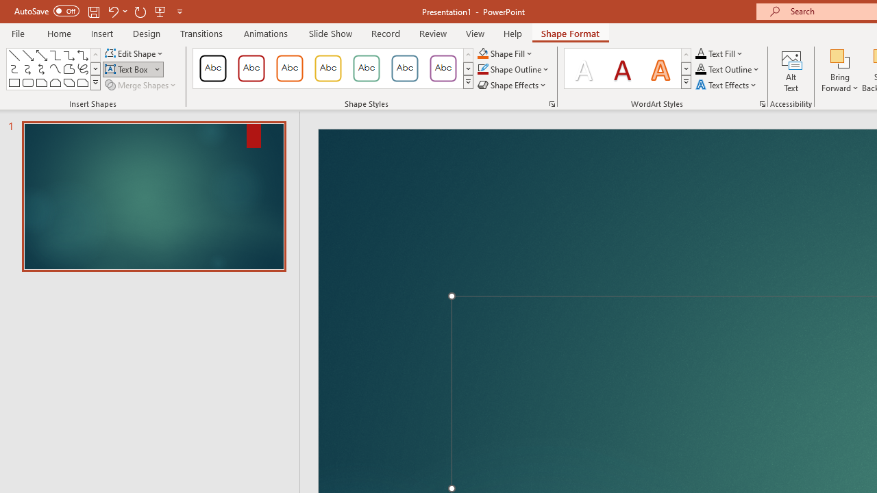 Image resolution: width=877 pixels, height=493 pixels. Describe the element at coordinates (55, 82) in the screenshot. I see `Rectangle: Top Corners Snipped` at that location.